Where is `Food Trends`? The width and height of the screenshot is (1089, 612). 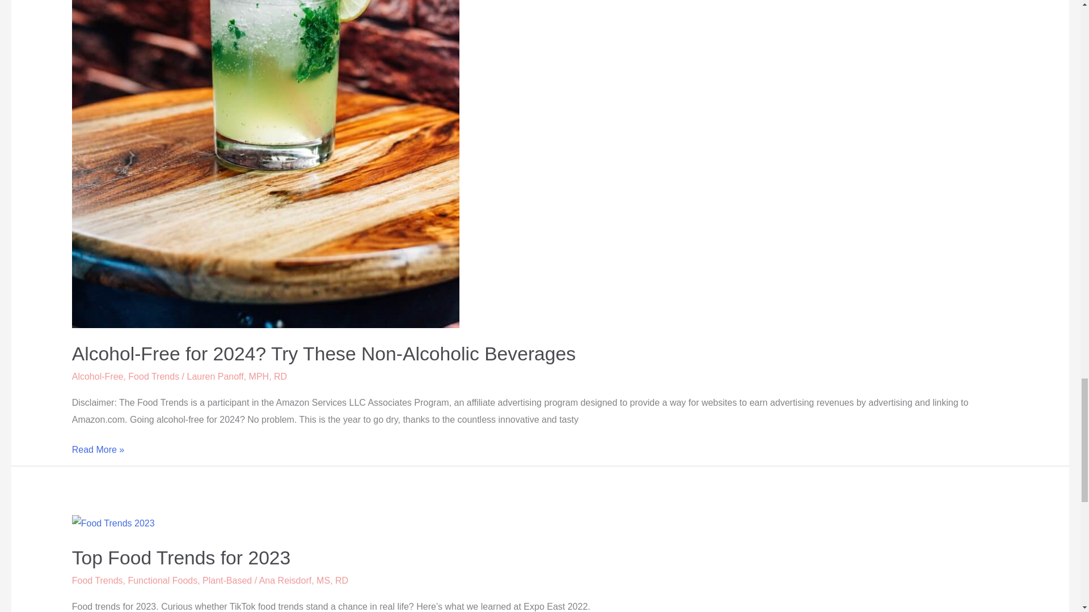 Food Trends is located at coordinates (97, 580).